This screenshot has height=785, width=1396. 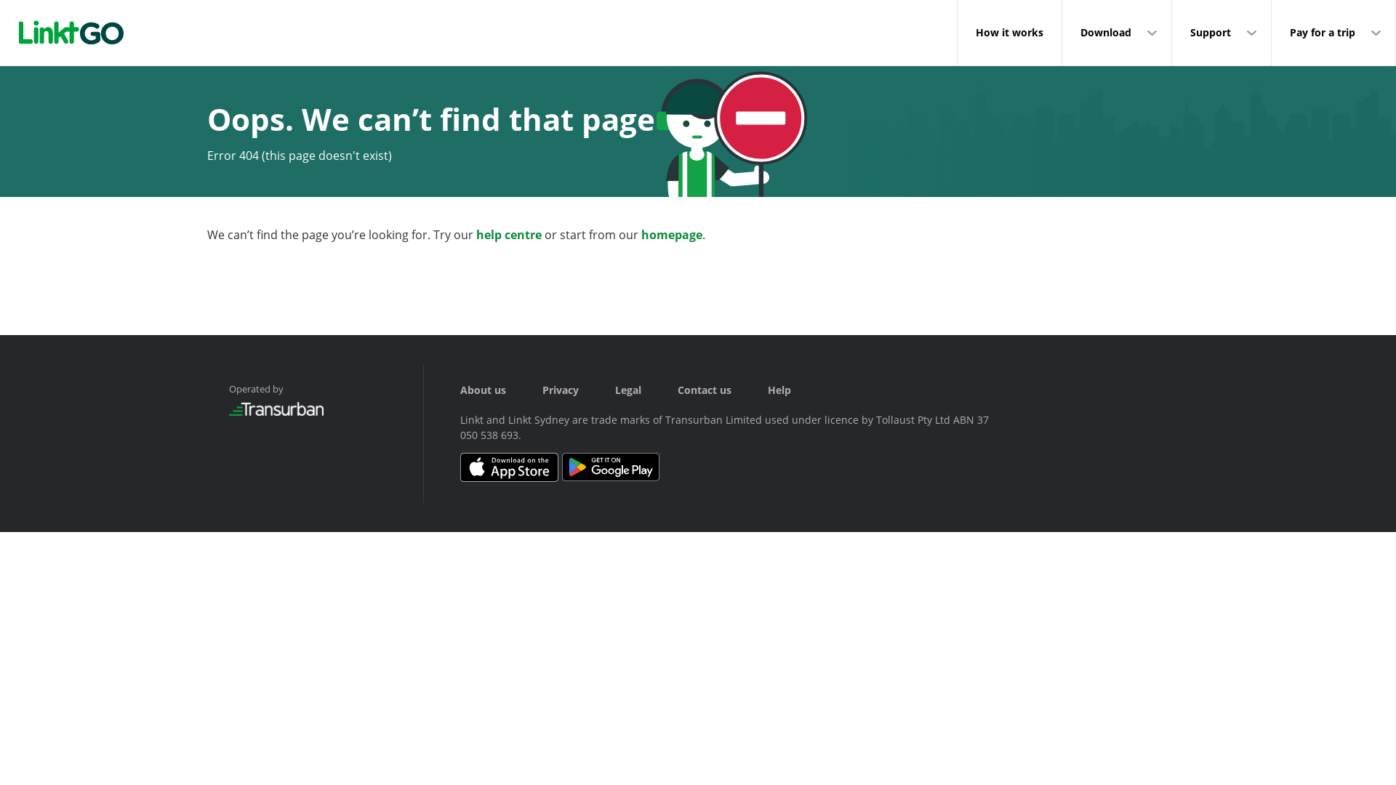 What do you see at coordinates (646, 390) in the screenshot?
I see `Legal` at bounding box center [646, 390].